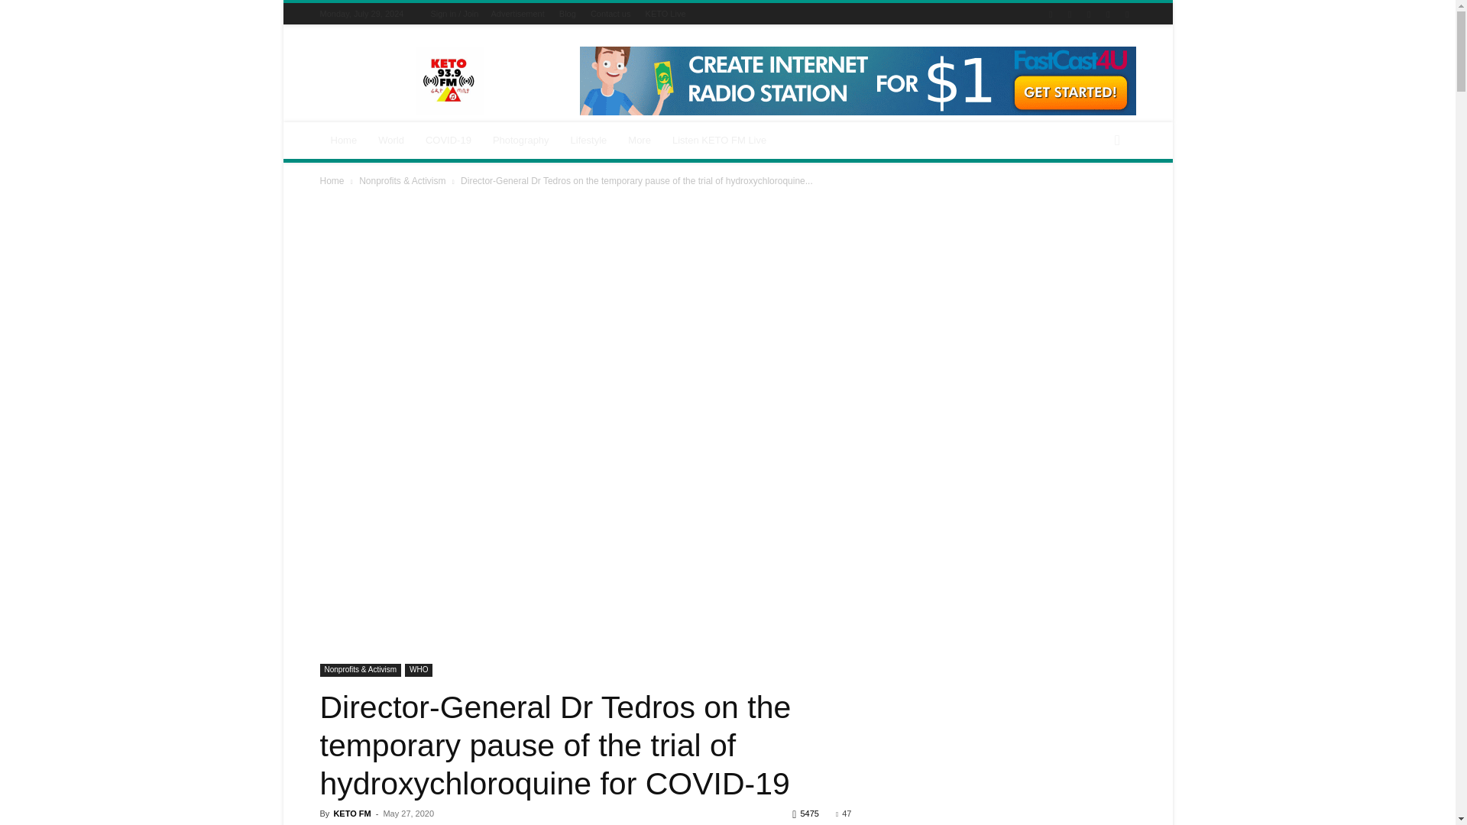  What do you see at coordinates (610, 13) in the screenshot?
I see `Contact us` at bounding box center [610, 13].